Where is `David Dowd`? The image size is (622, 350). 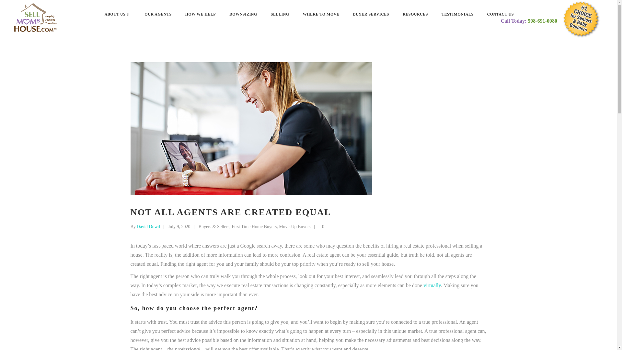 David Dowd is located at coordinates (148, 227).